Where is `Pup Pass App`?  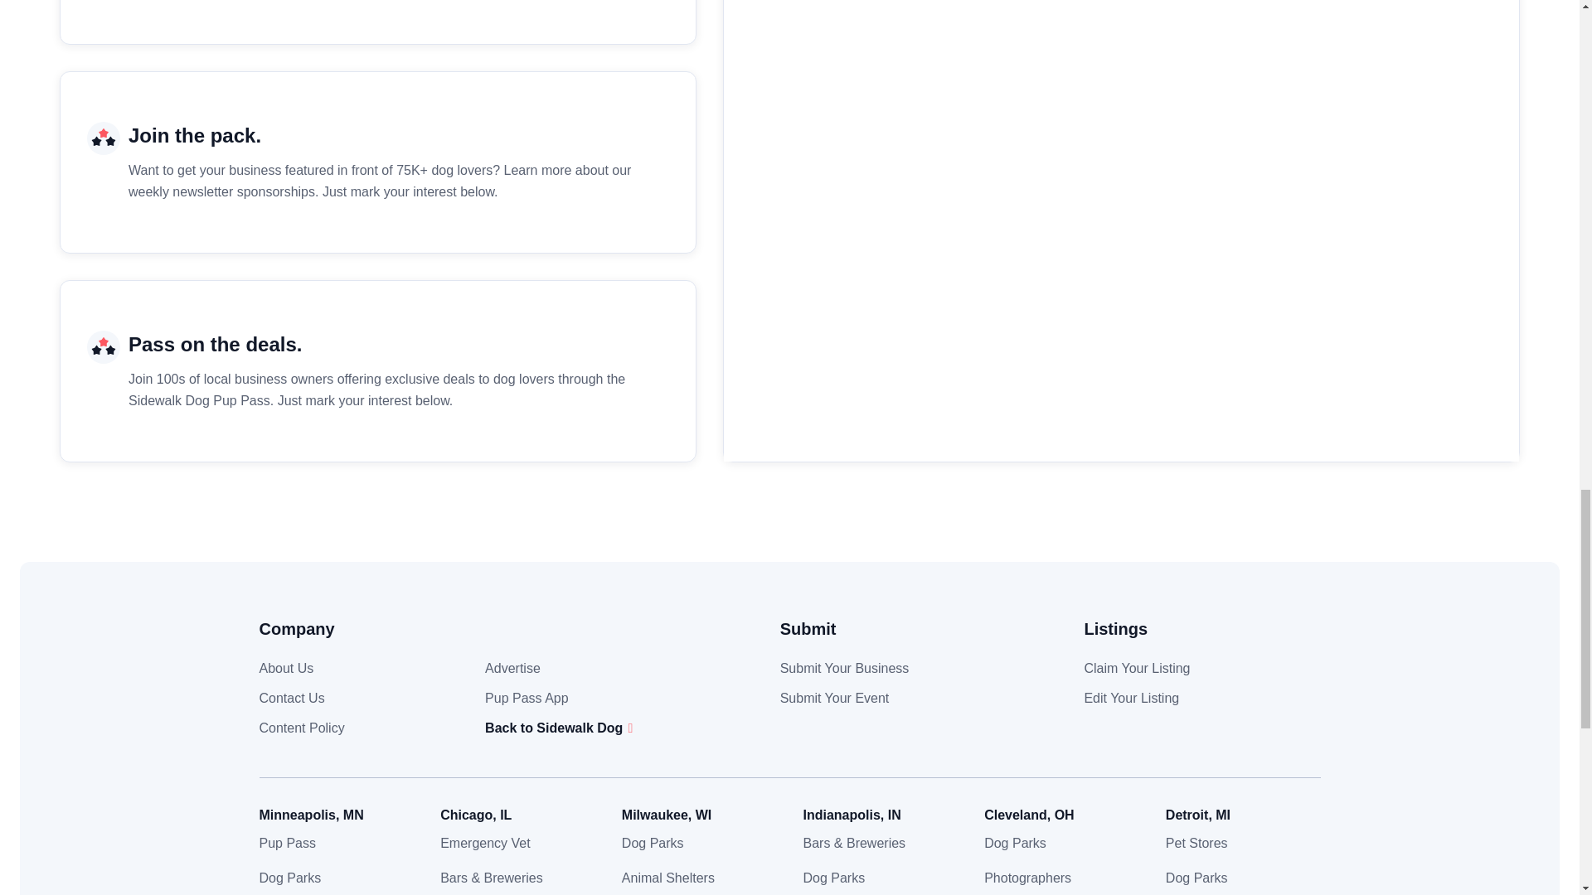 Pup Pass App is located at coordinates (527, 698).